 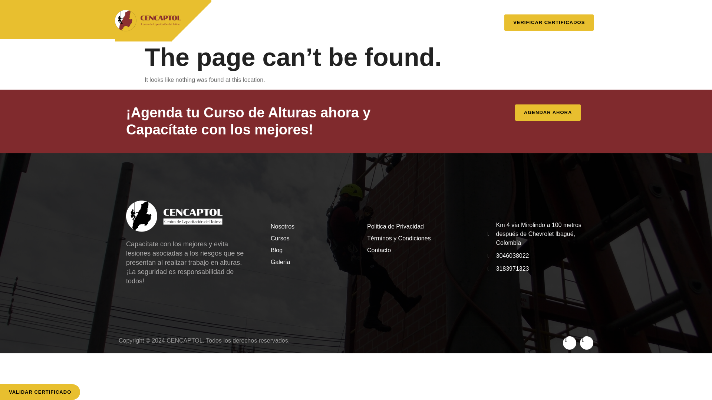 What do you see at coordinates (416, 250) in the screenshot?
I see `Contacto` at bounding box center [416, 250].